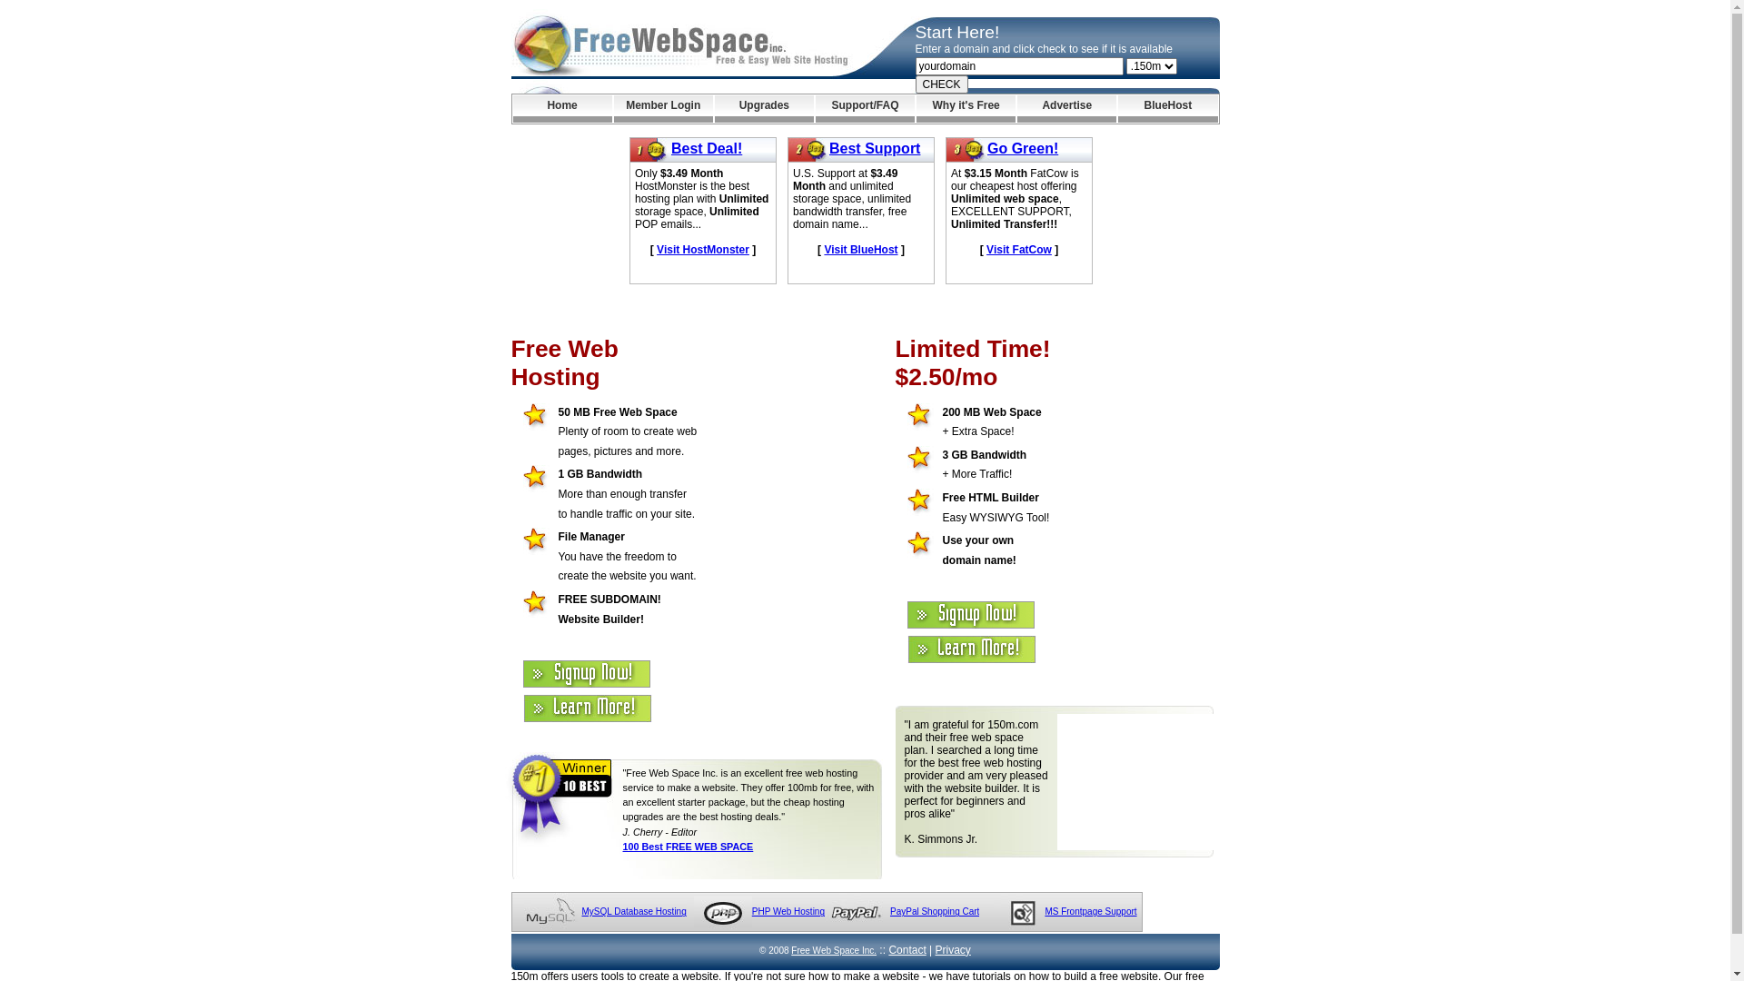  What do you see at coordinates (1168, 109) in the screenshot?
I see `BlueHost` at bounding box center [1168, 109].